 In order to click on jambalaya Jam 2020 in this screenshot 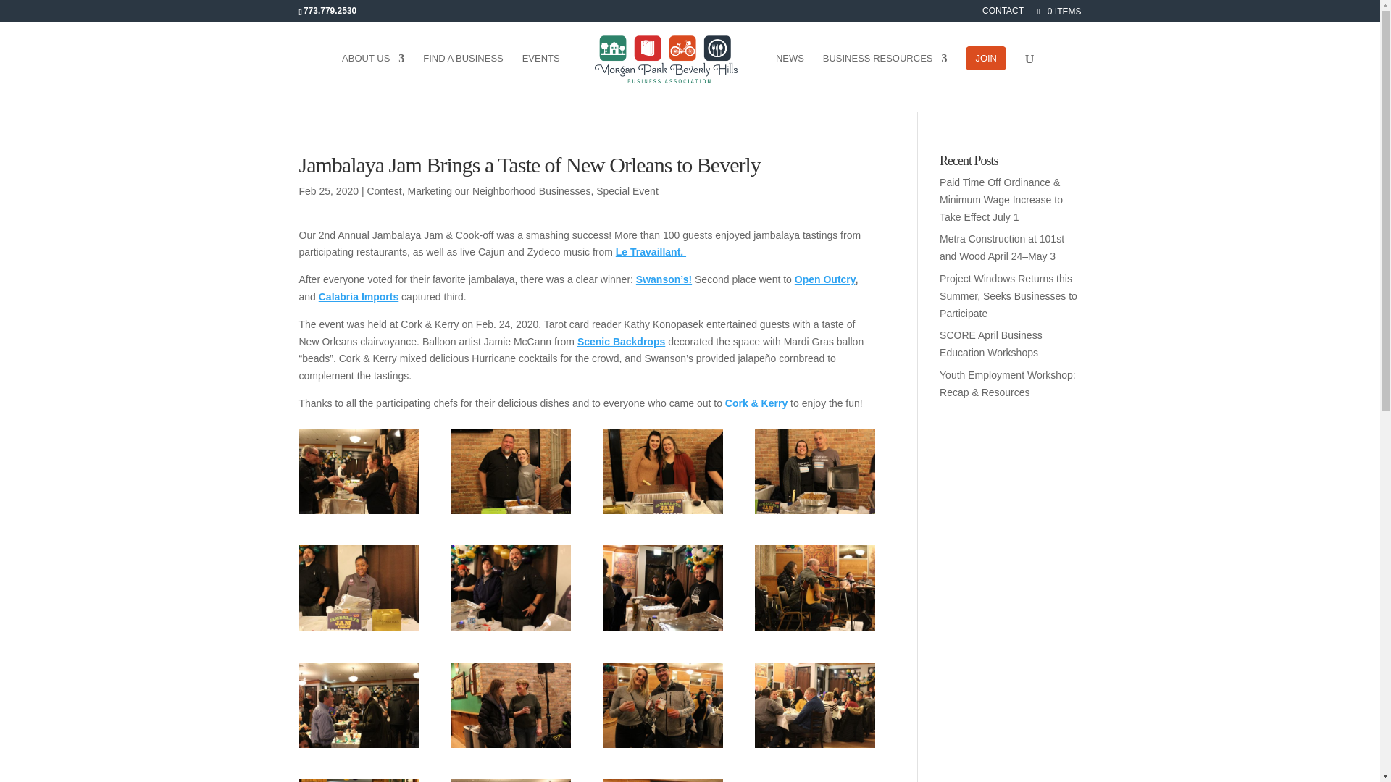, I will do `click(662, 514)`.